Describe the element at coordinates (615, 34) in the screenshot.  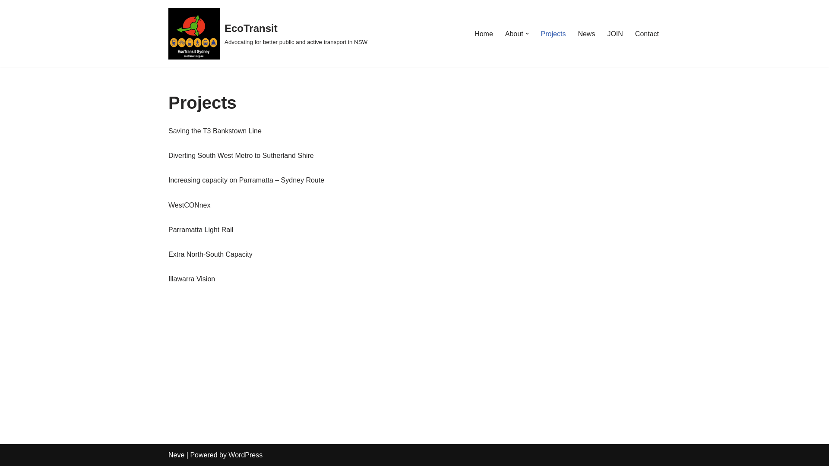
I see `JOIN` at that location.